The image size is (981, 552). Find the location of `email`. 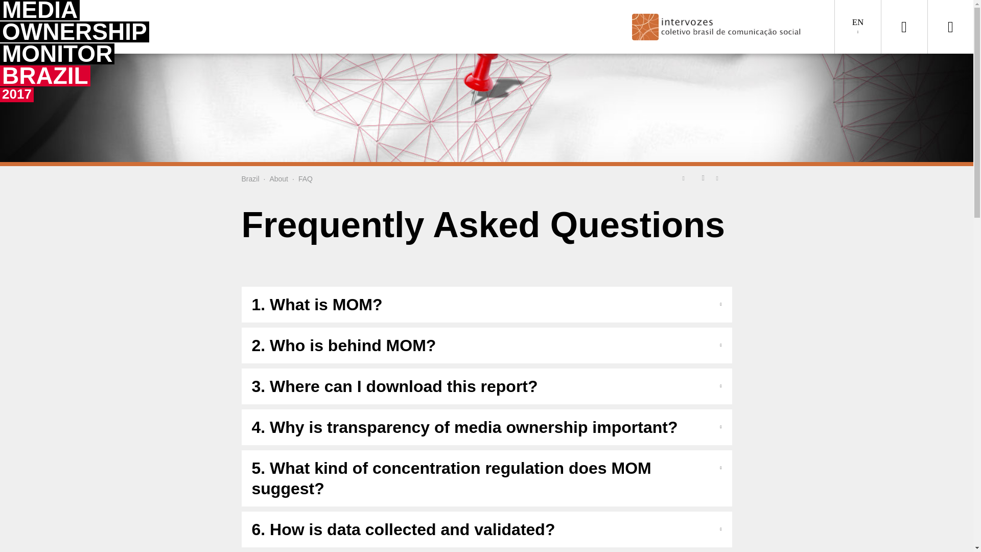

email is located at coordinates (720, 177).